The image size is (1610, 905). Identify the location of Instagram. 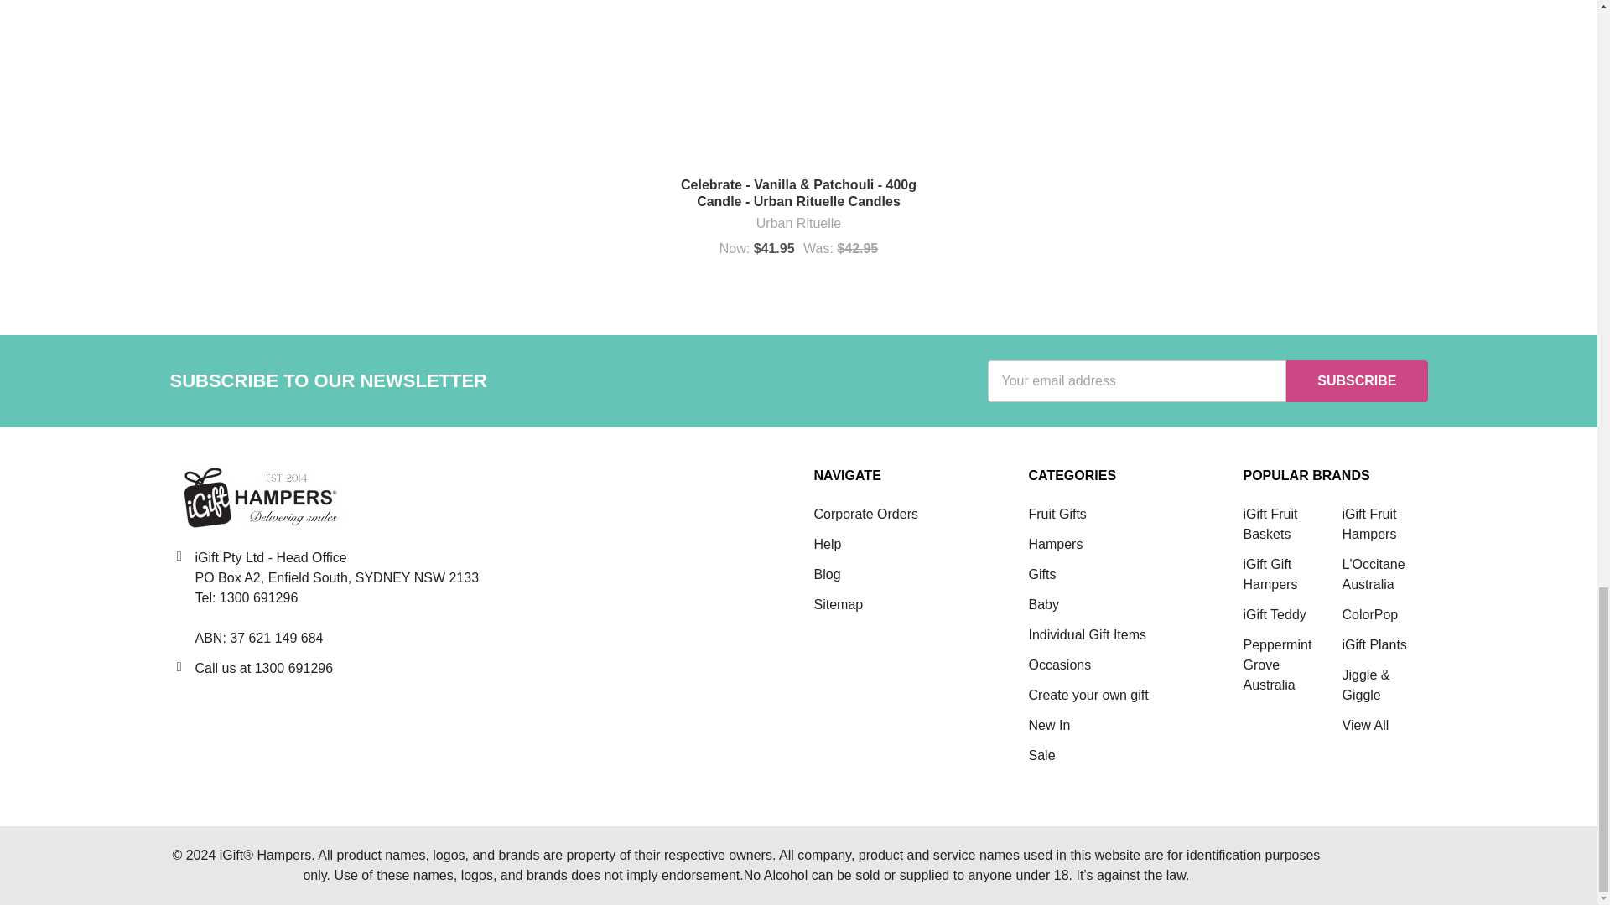
(325, 714).